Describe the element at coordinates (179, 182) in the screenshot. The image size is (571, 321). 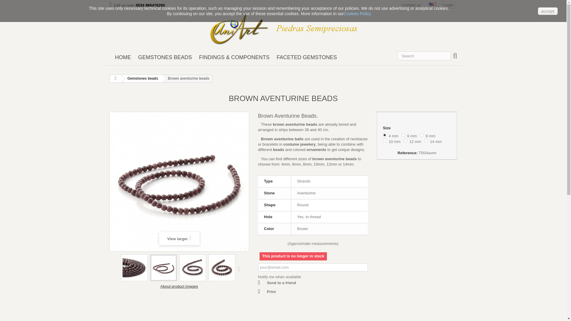
I see `Brown aventurine beads - 4 mm` at that location.